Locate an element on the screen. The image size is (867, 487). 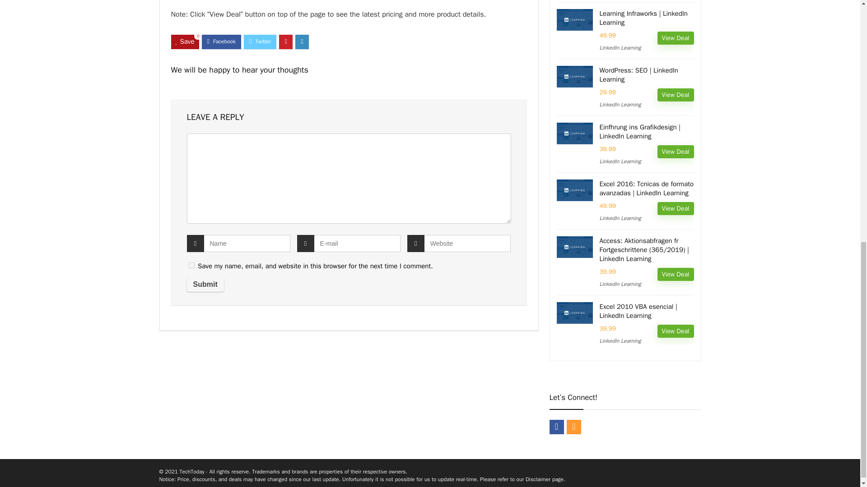
Submit is located at coordinates (205, 284).